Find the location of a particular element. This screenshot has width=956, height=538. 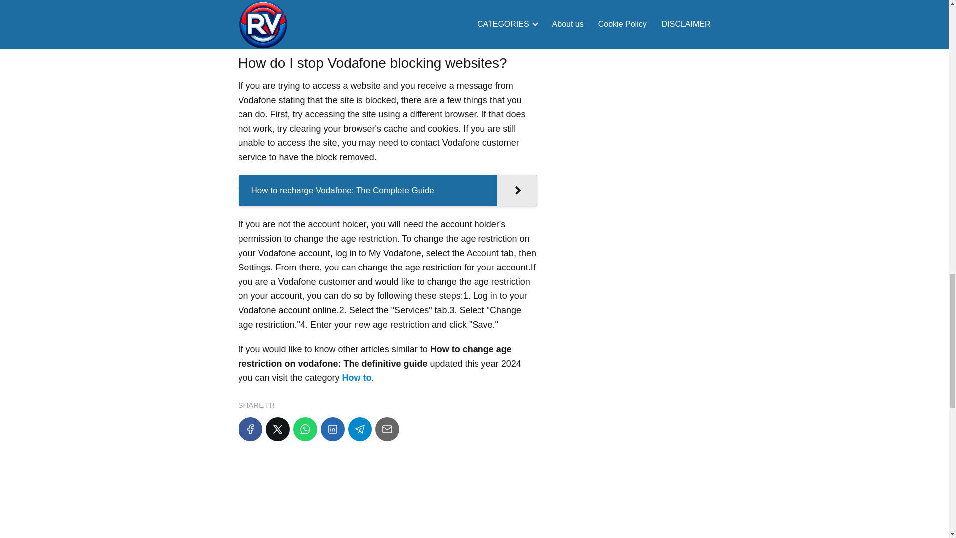

X is located at coordinates (277, 429).